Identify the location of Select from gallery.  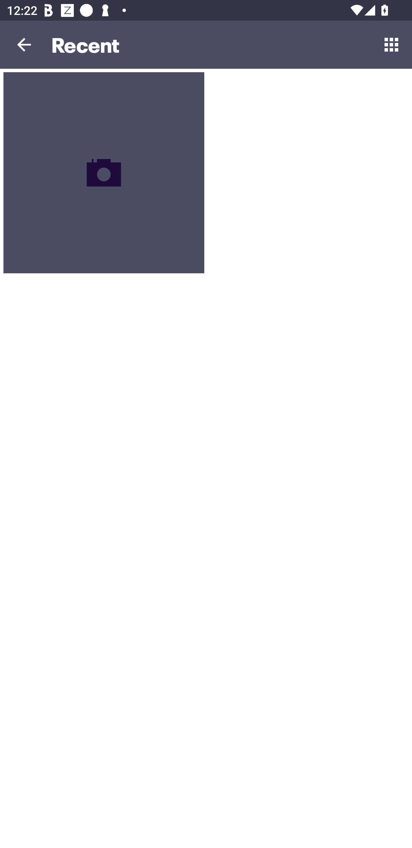
(391, 44).